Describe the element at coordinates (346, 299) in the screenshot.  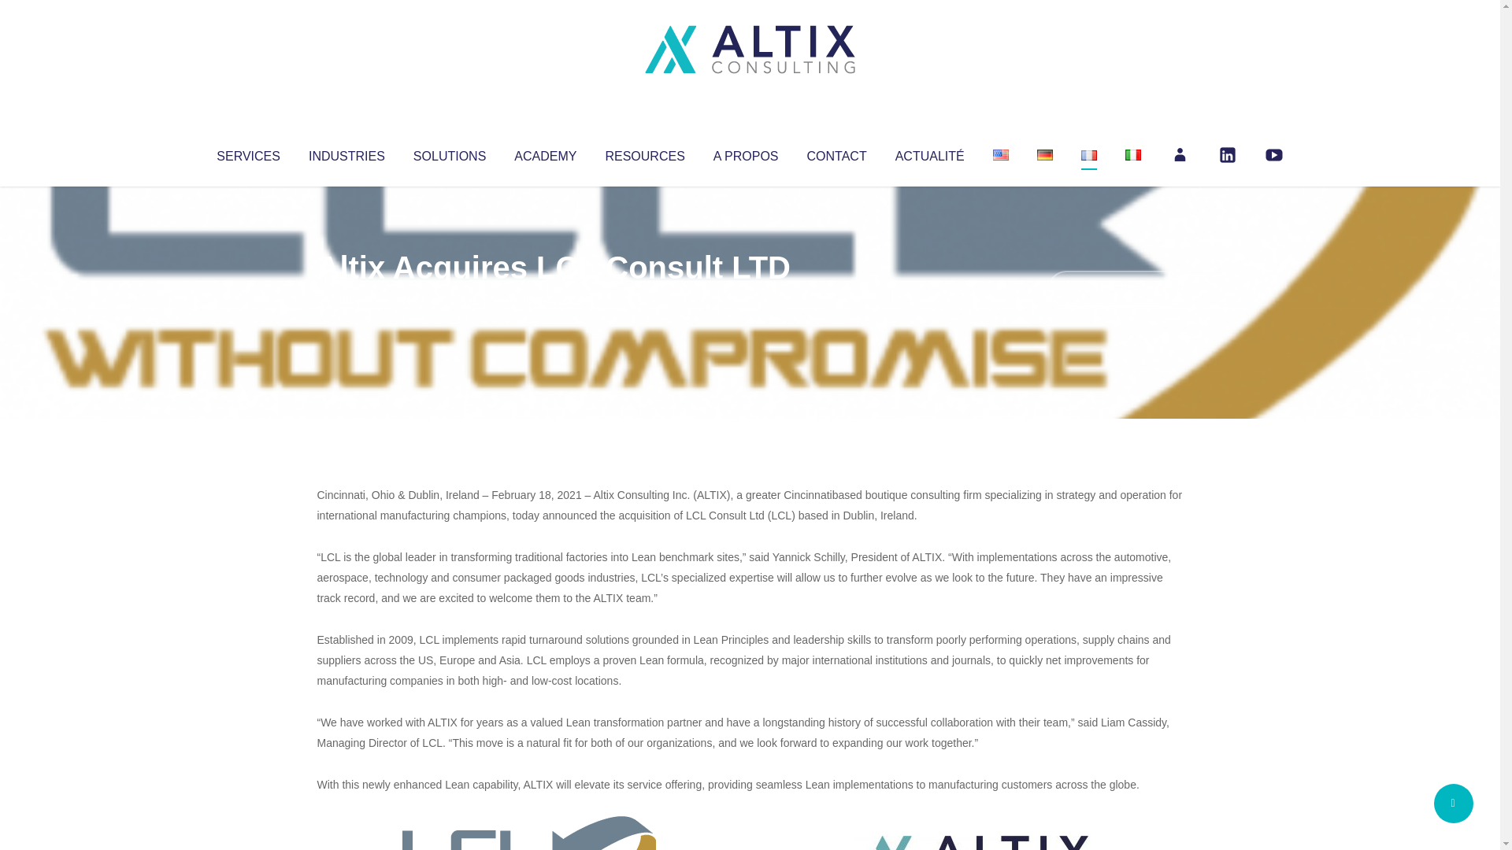
I see `Altix` at that location.